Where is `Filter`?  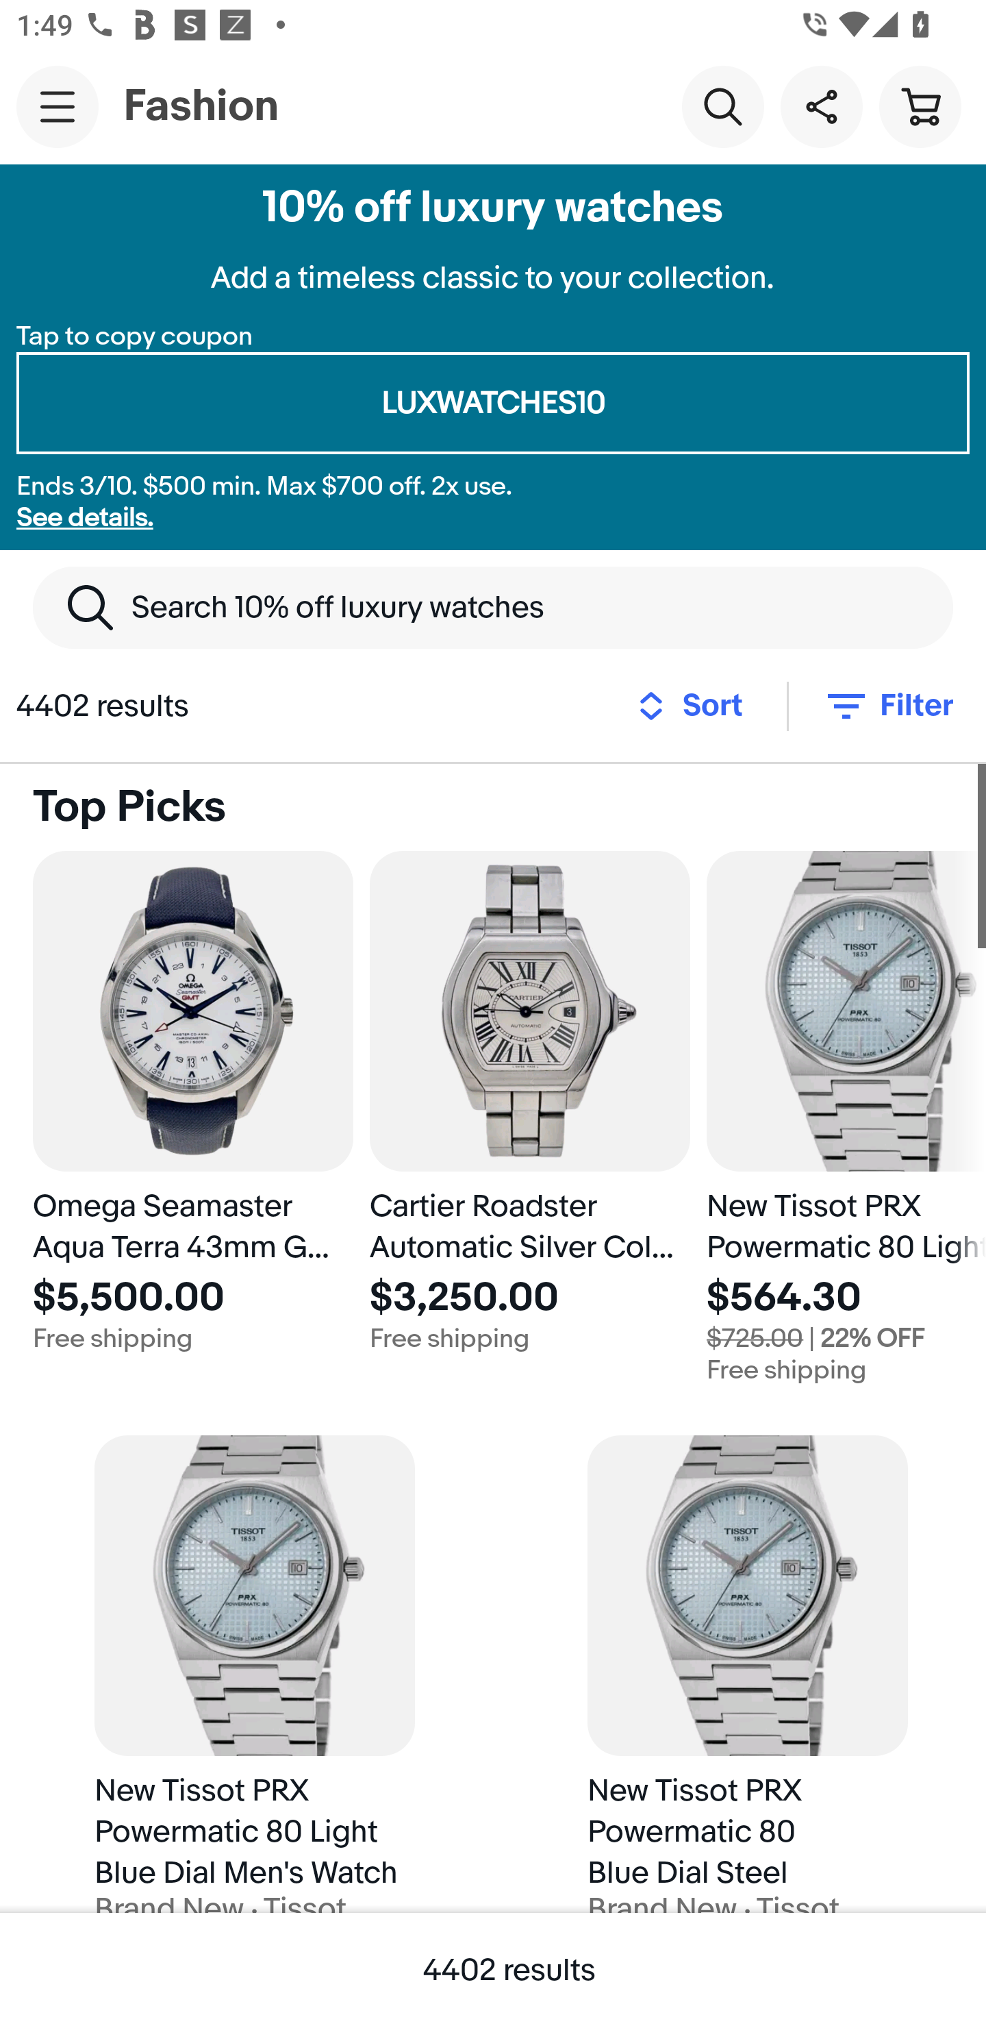
Filter is located at coordinates (887, 706).